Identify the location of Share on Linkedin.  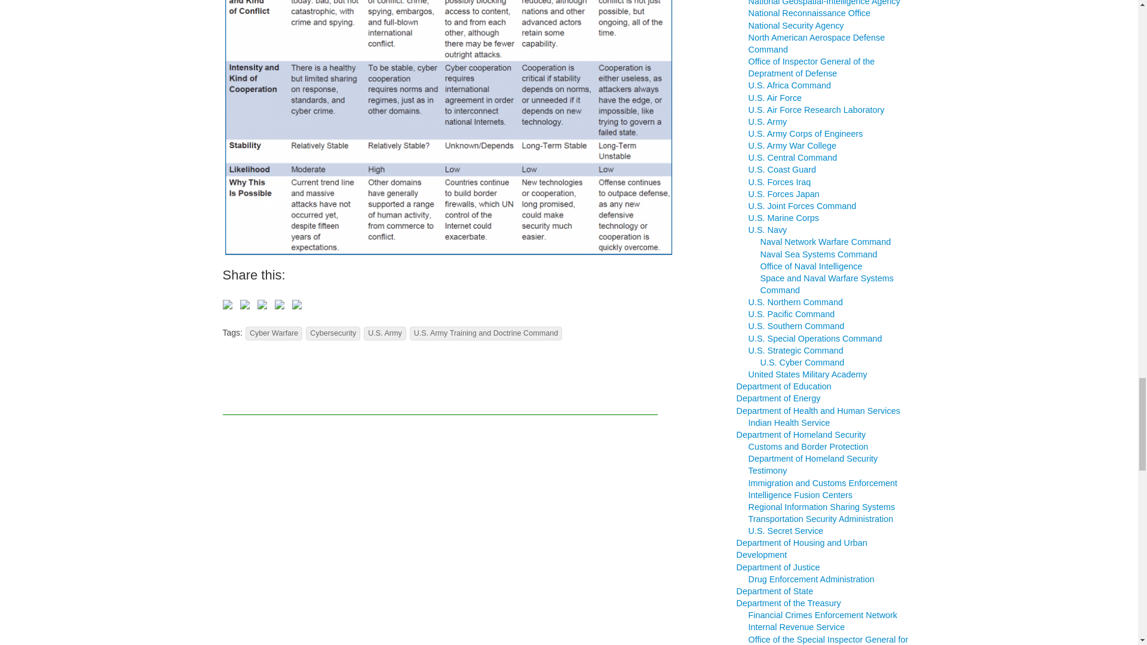
(282, 307).